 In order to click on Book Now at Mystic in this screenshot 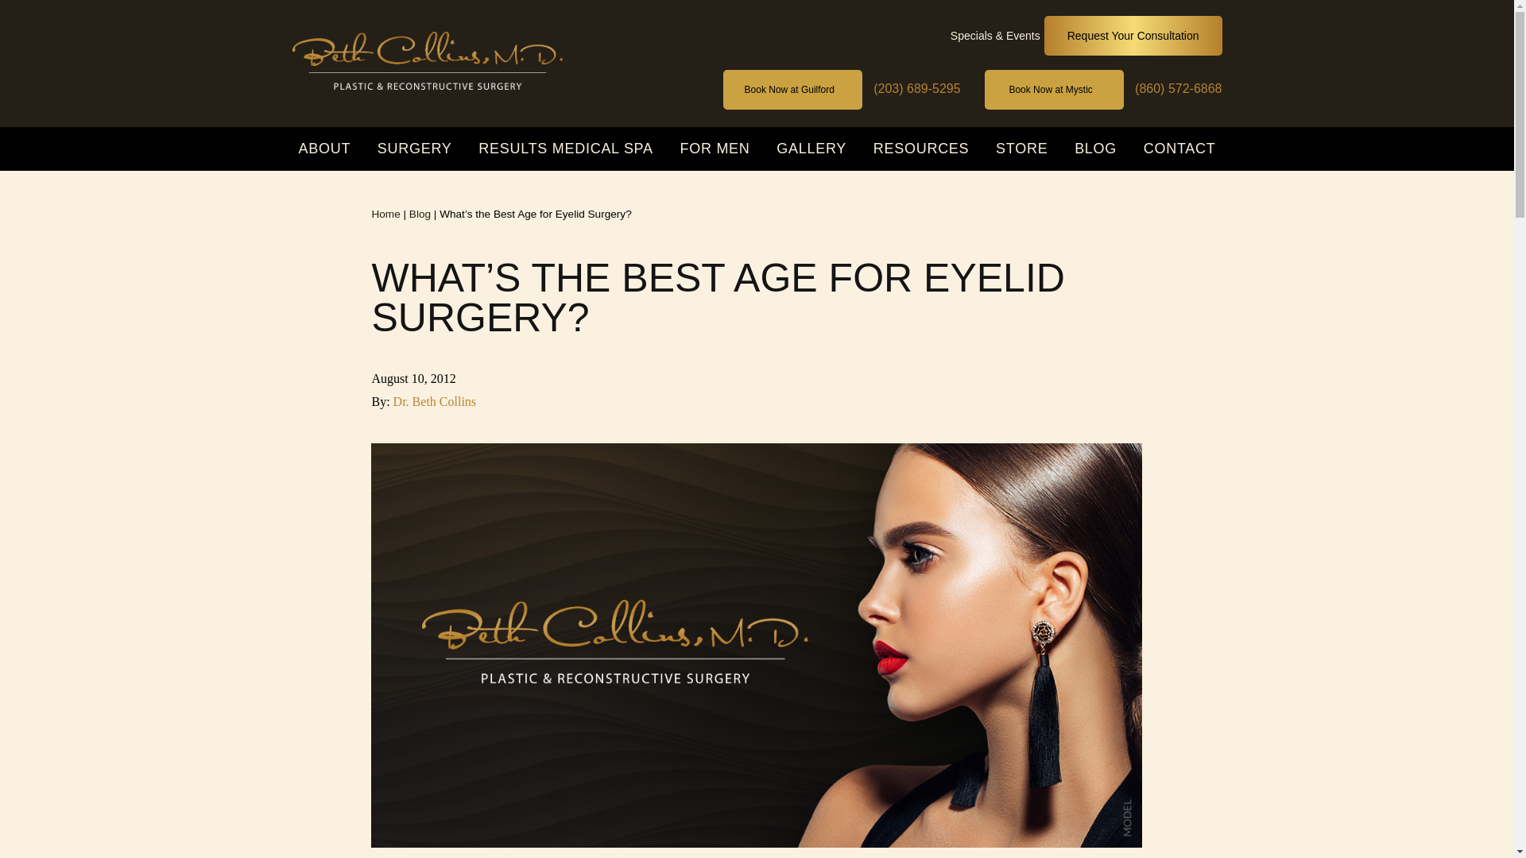, I will do `click(1054, 89)`.